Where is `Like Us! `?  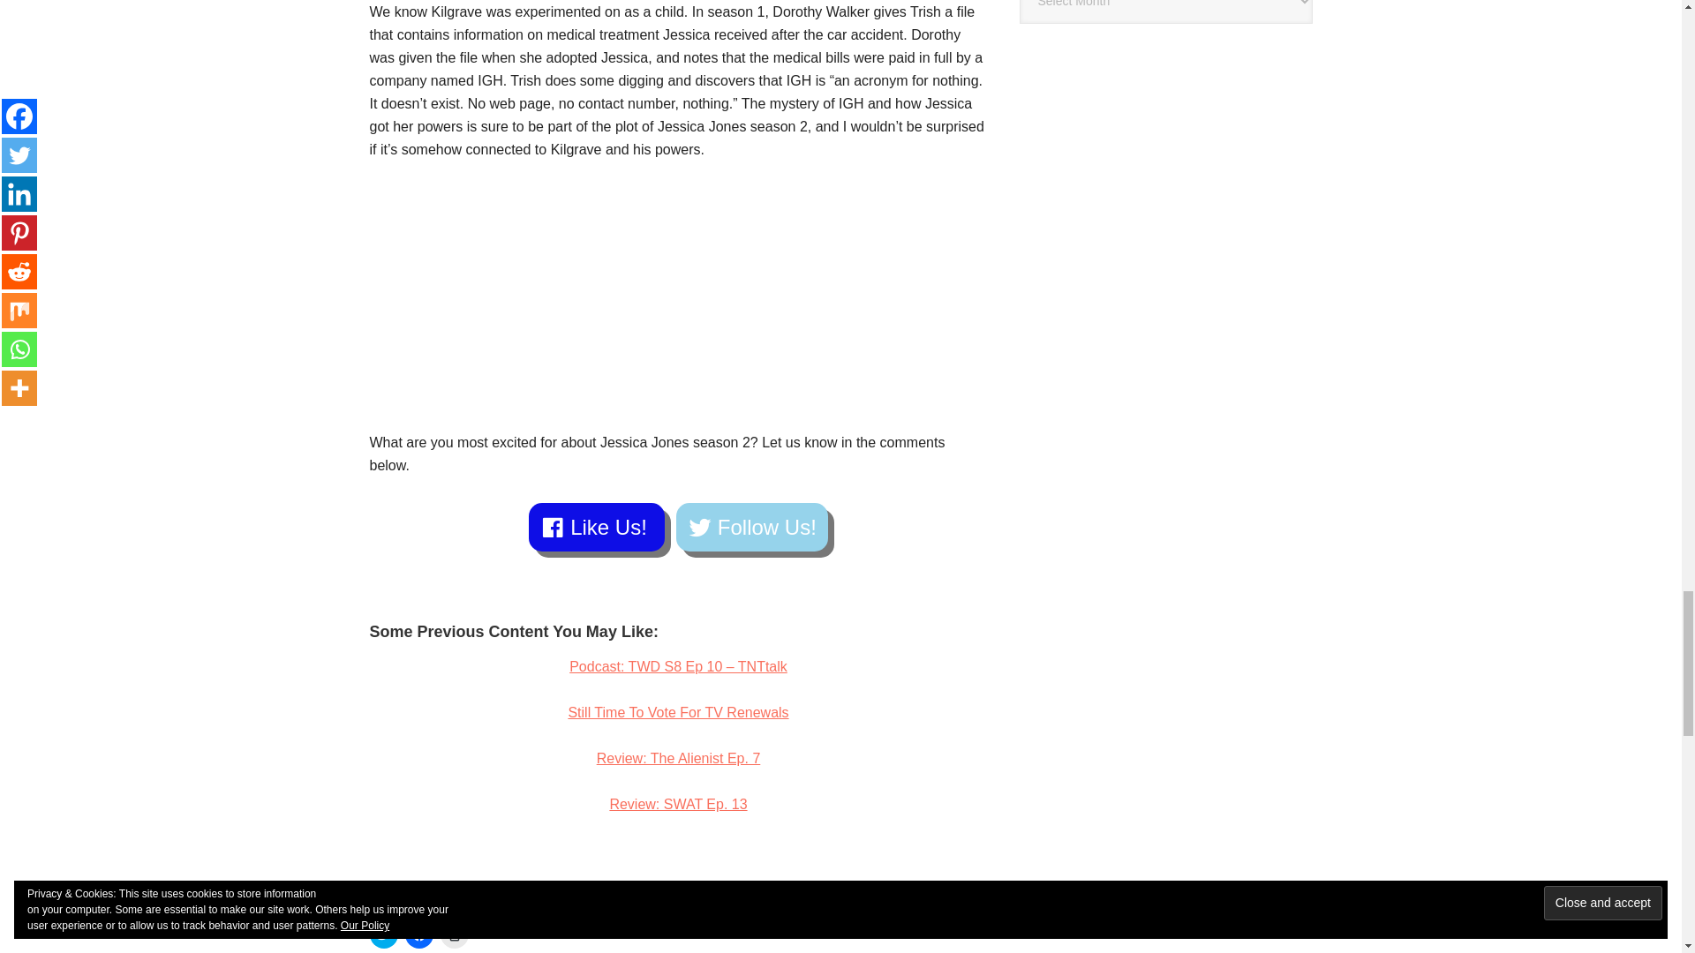 Like Us!  is located at coordinates (597, 528).